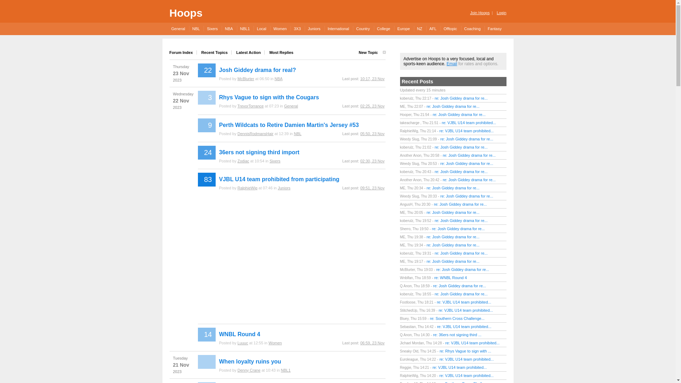 This screenshot has height=383, width=681. I want to click on International, so click(338, 29).